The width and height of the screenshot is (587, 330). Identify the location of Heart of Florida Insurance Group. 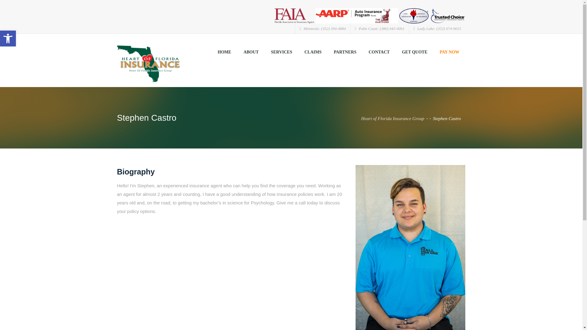
(8, 38).